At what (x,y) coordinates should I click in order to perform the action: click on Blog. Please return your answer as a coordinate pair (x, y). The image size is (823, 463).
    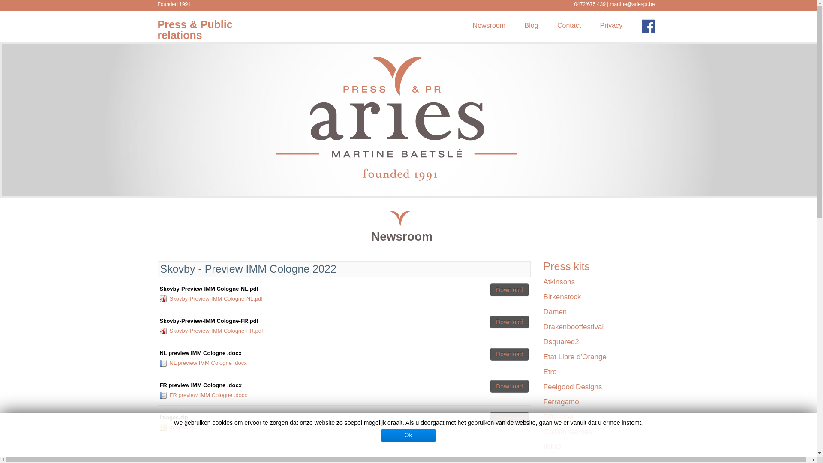
    Looking at the image, I should click on (532, 26).